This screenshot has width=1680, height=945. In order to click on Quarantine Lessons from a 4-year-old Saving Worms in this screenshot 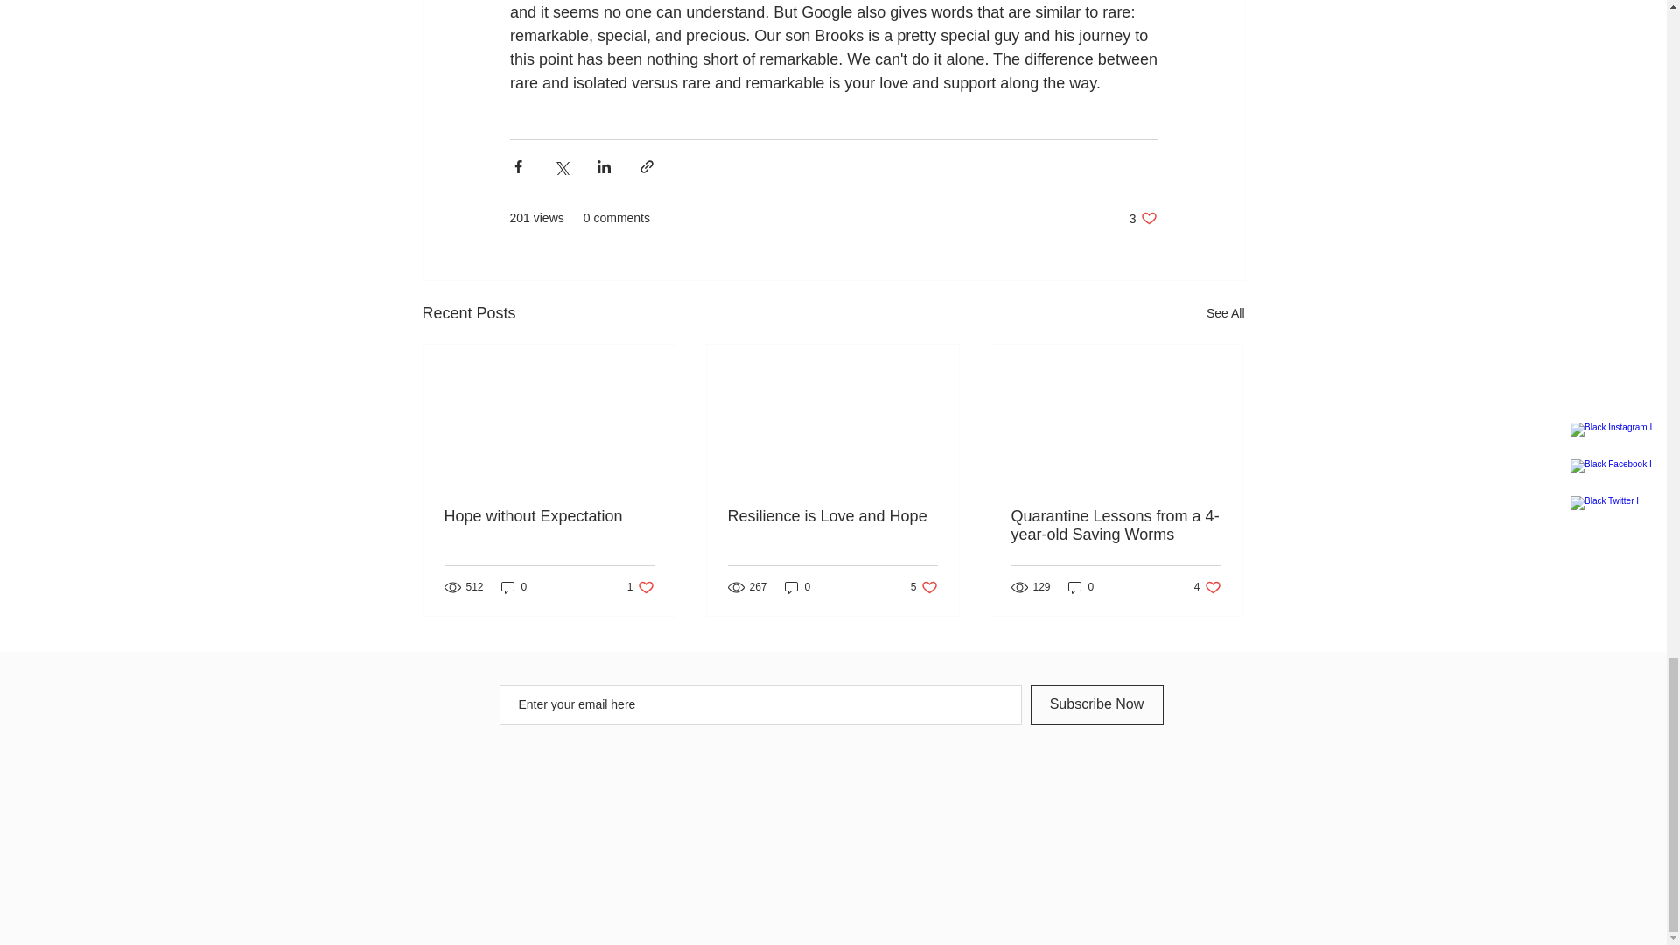, I will do `click(1207, 586)`.